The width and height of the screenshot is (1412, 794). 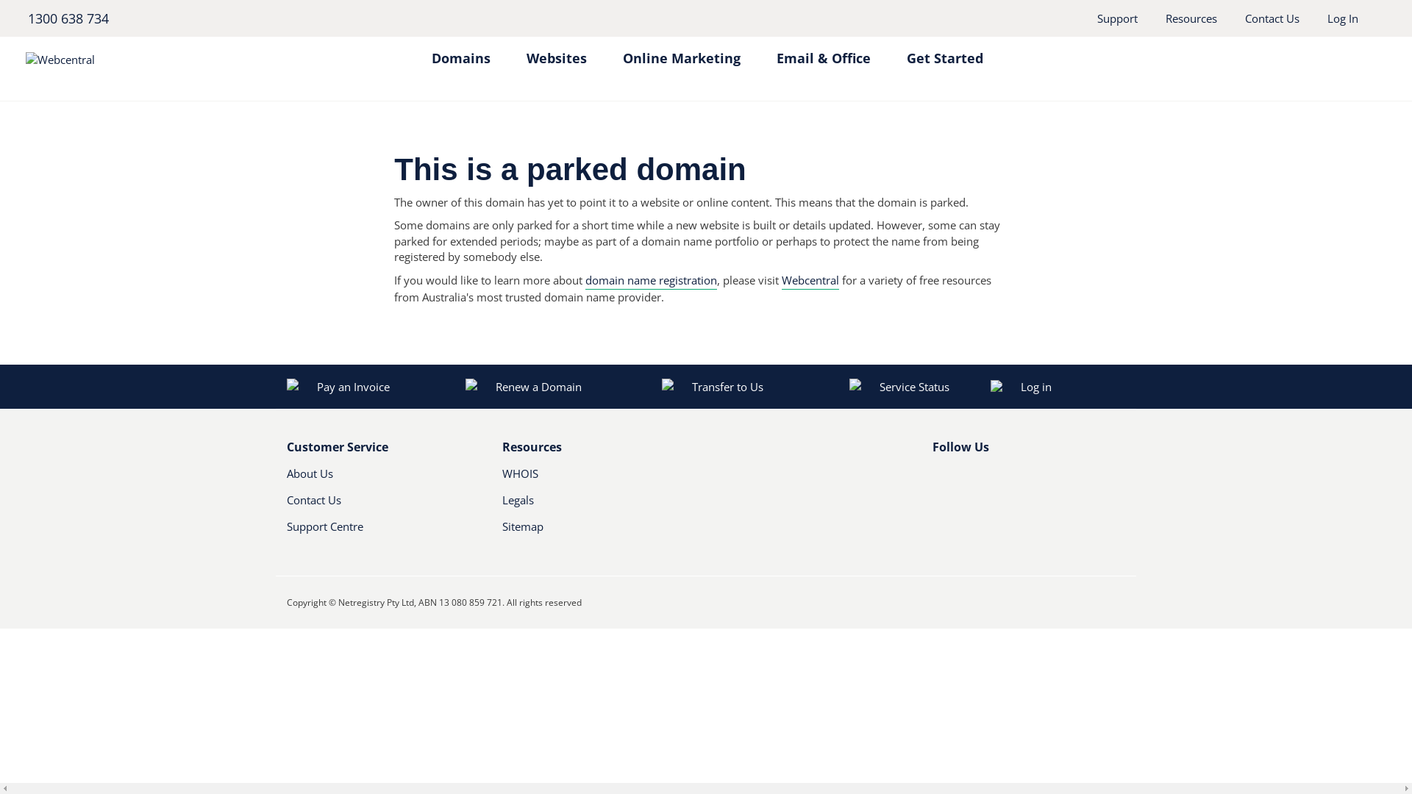 I want to click on Youtube, so click(x=989, y=479).